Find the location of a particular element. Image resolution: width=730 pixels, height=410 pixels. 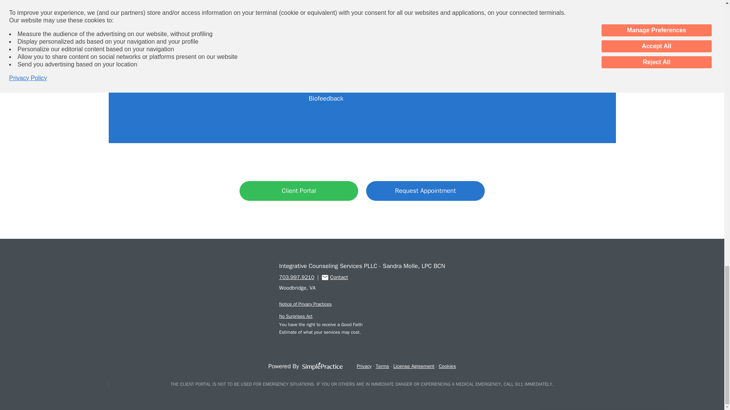

Privacy is located at coordinates (364, 366).